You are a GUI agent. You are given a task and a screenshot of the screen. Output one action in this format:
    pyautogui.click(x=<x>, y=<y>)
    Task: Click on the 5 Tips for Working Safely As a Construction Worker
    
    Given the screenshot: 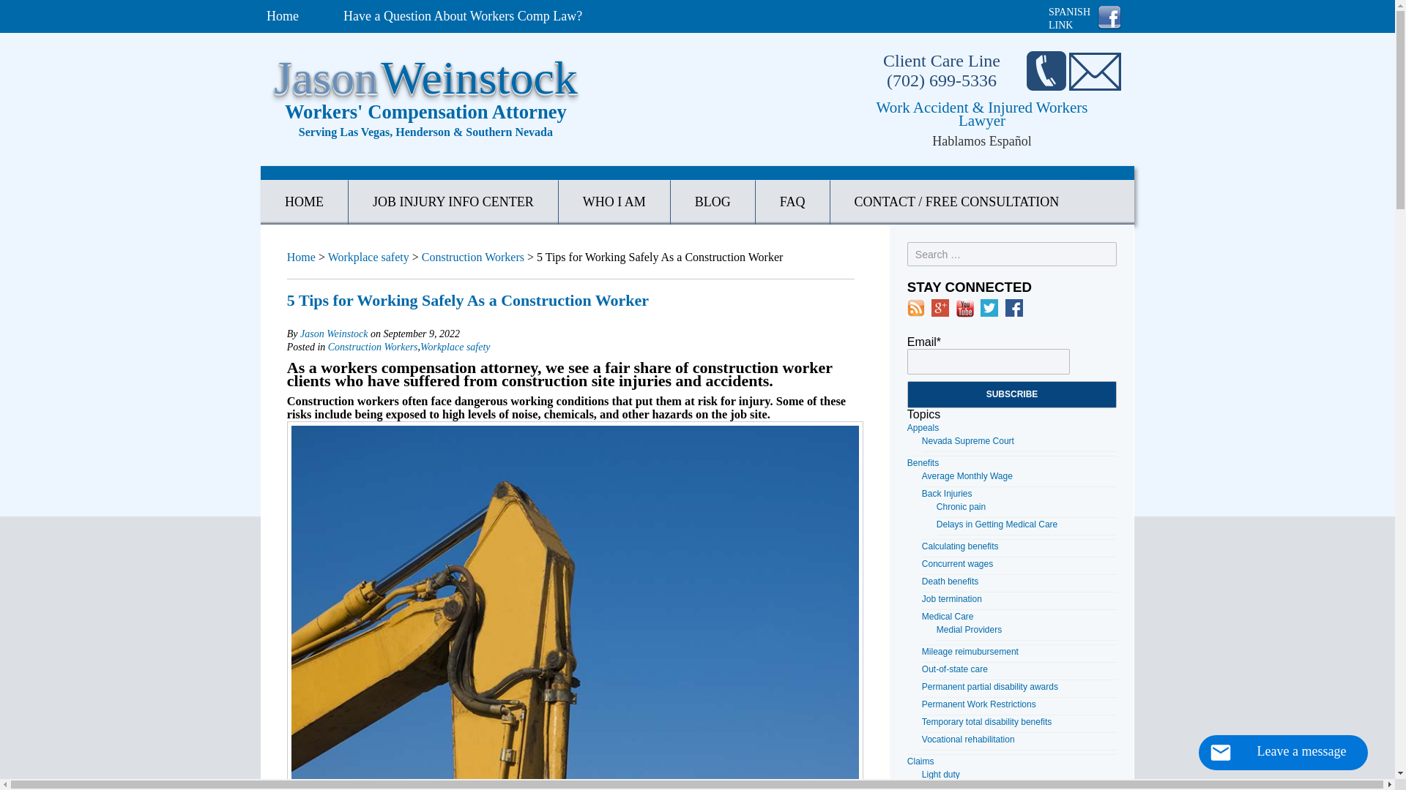 What is the action you would take?
    pyautogui.click(x=467, y=300)
    